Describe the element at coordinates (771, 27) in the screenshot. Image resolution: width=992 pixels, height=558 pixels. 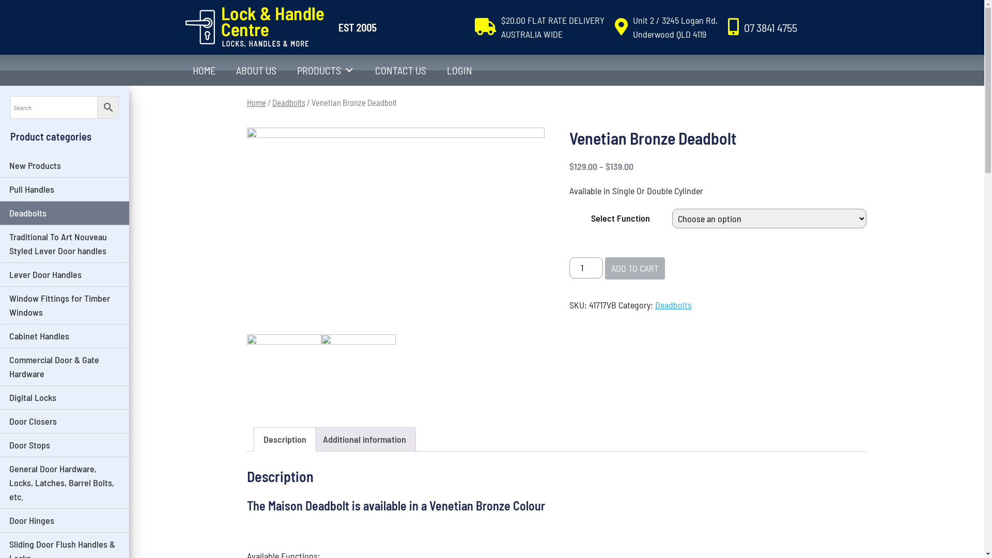
I see `07 3841 4755` at that location.